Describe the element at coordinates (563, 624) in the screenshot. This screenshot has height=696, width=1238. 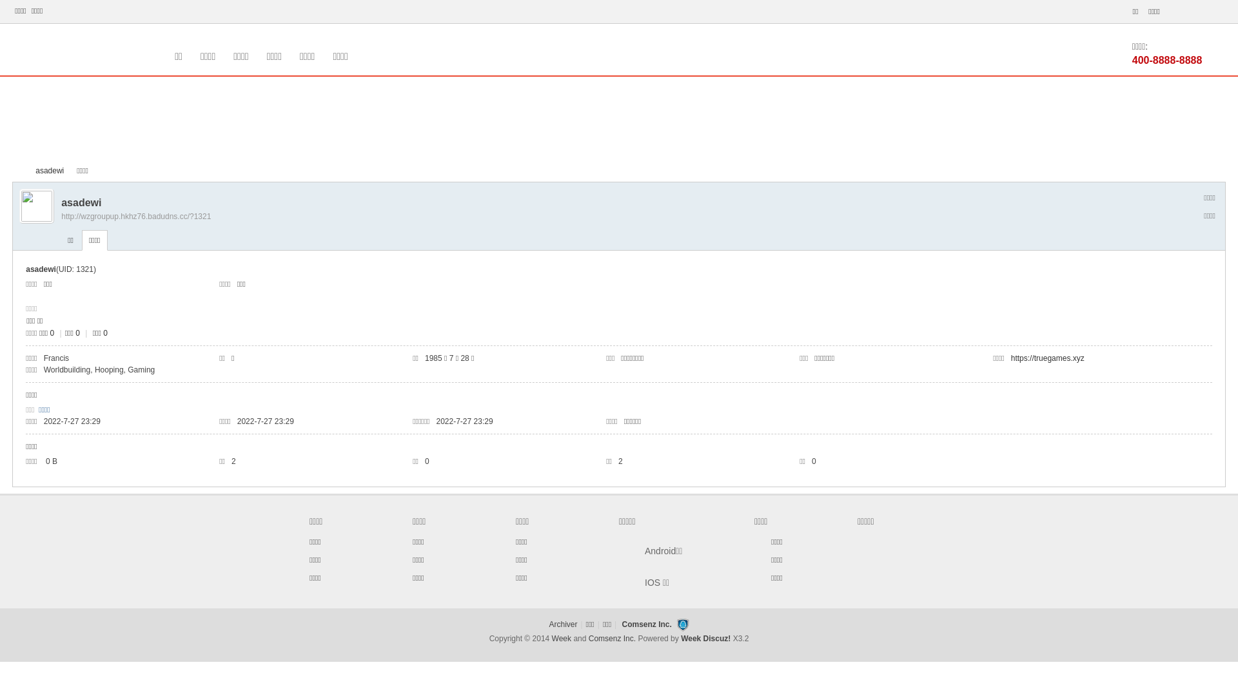
I see `Archiver` at that location.